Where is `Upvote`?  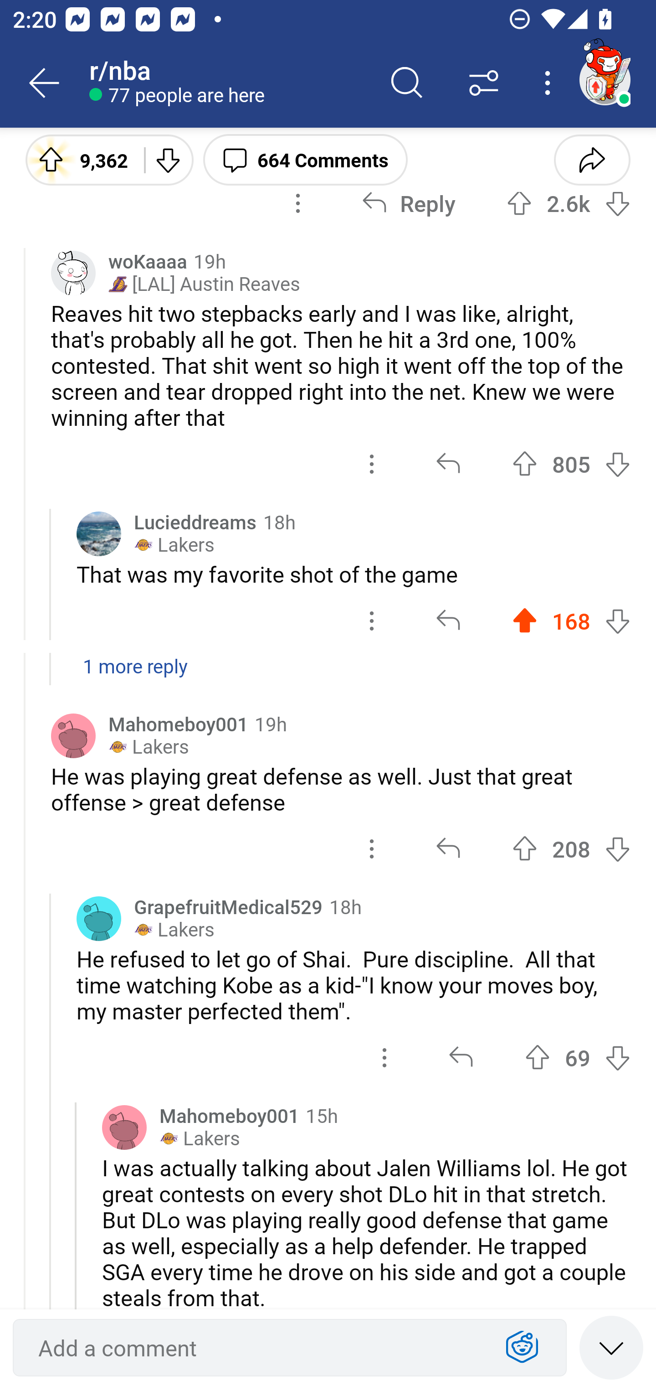 Upvote is located at coordinates (538, 1057).